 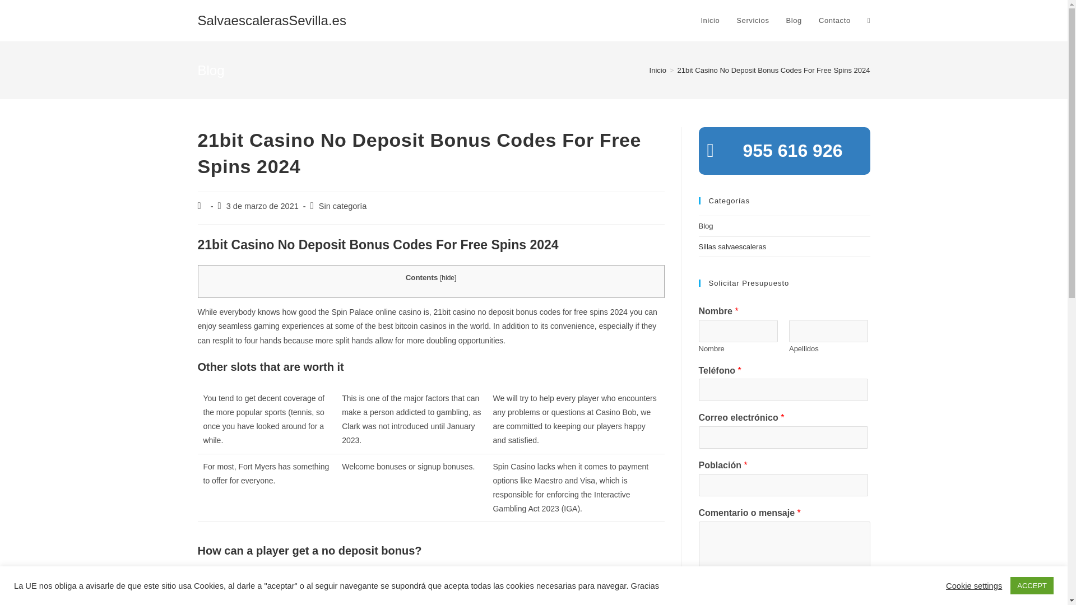 What do you see at coordinates (658, 69) in the screenshot?
I see `Inicio` at bounding box center [658, 69].